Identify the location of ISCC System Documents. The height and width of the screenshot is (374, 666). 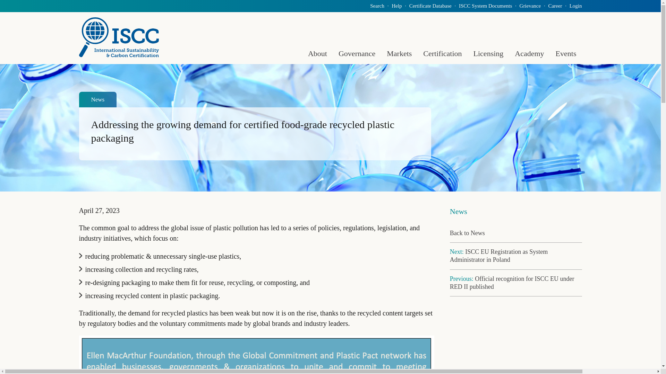
(485, 6).